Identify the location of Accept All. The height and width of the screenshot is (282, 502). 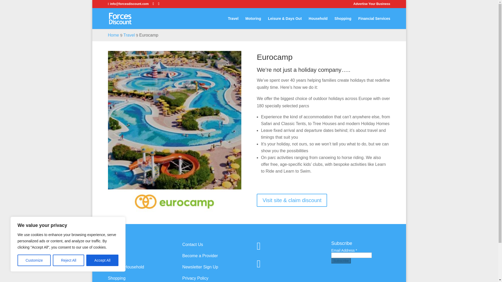
(102, 260).